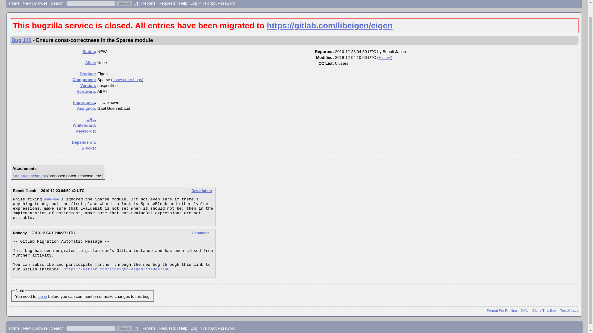 The height and width of the screenshot is (333, 593). I want to click on New, so click(27, 3).